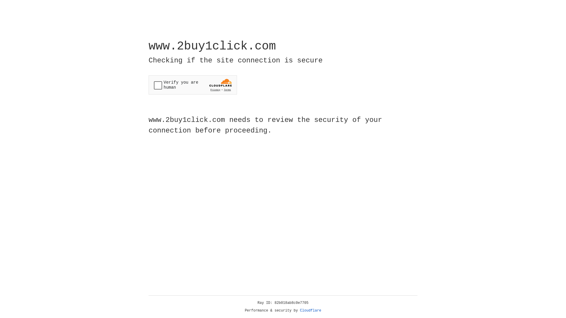 The width and height of the screenshot is (566, 318). What do you see at coordinates (193, 85) in the screenshot?
I see `Widget containing a Cloudflare security challenge` at bounding box center [193, 85].